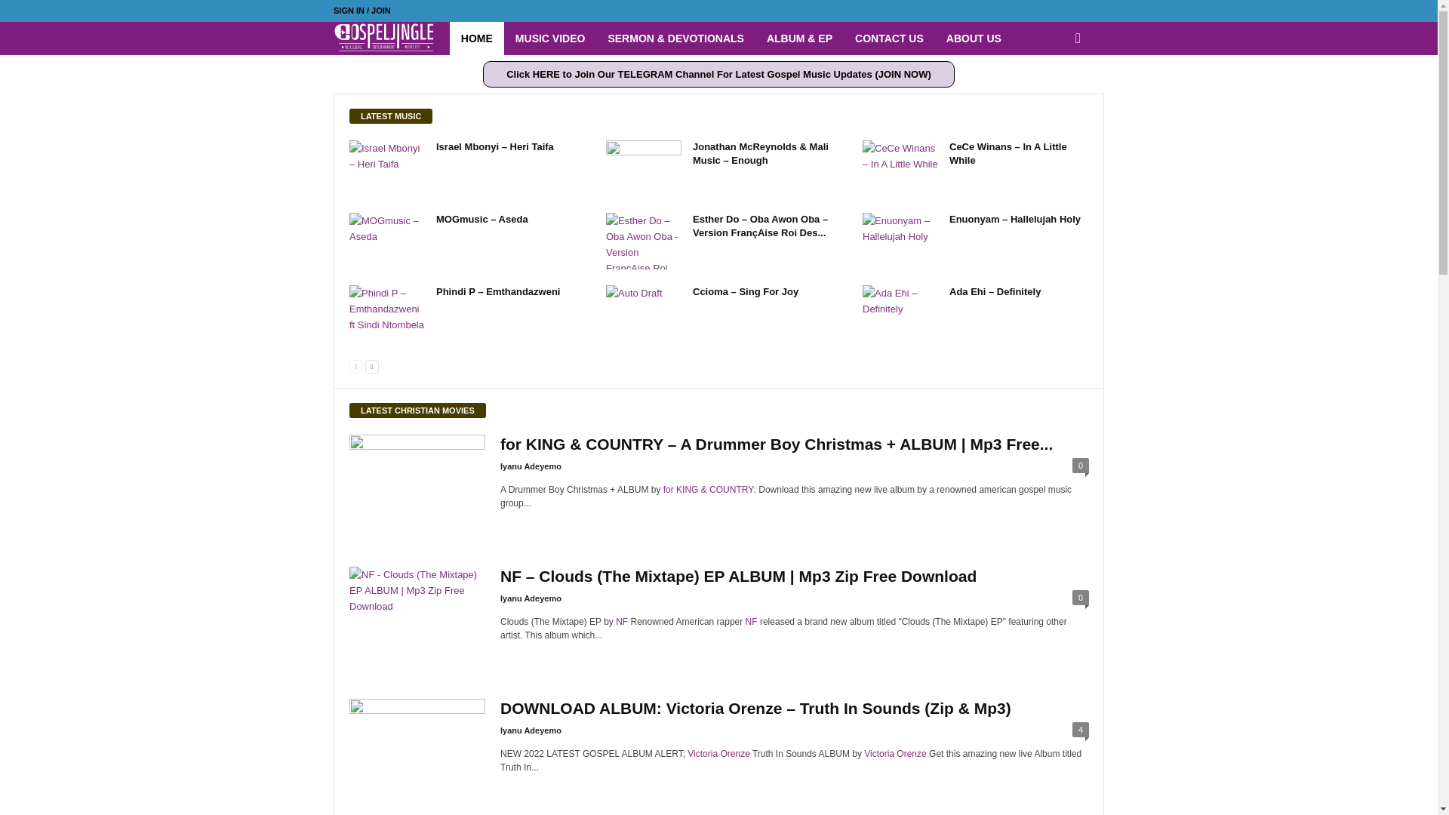 This screenshot has width=1449, height=815. Describe the element at coordinates (391, 39) in the screenshot. I see `GospelJingle` at that location.